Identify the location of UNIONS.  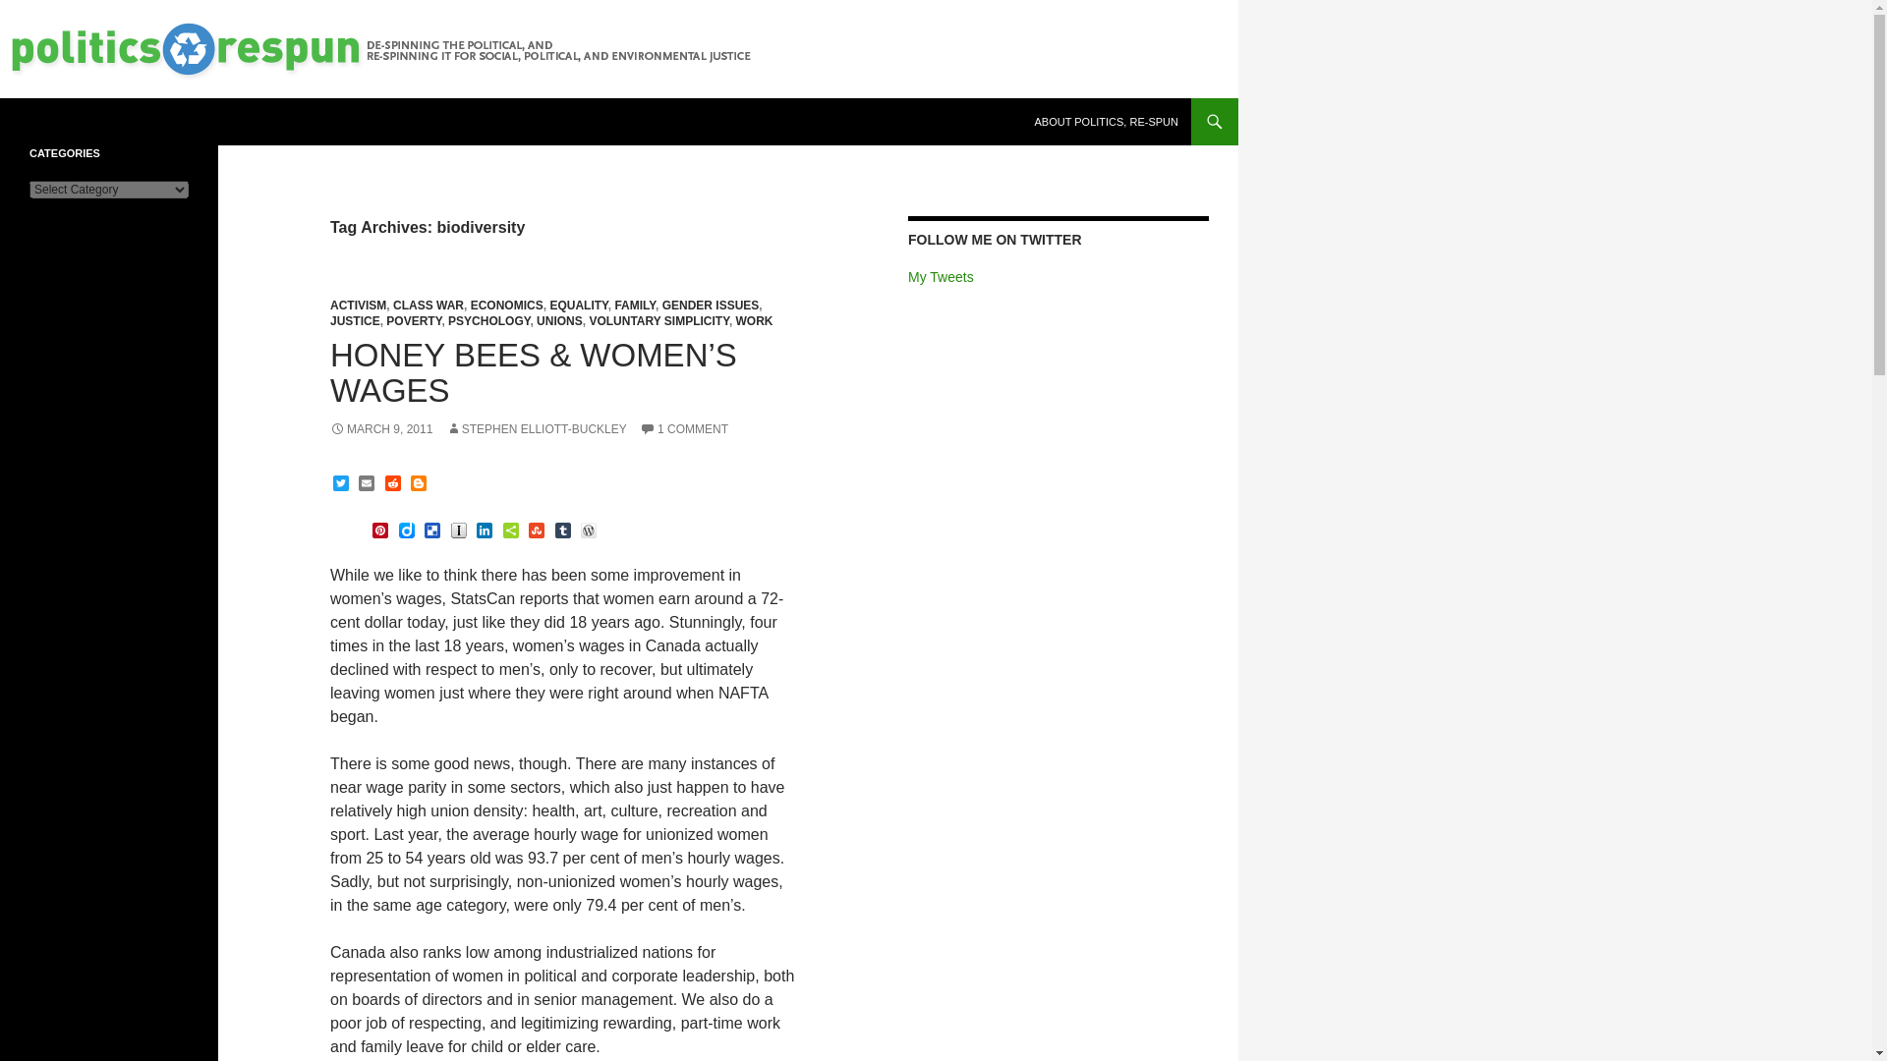
(559, 320).